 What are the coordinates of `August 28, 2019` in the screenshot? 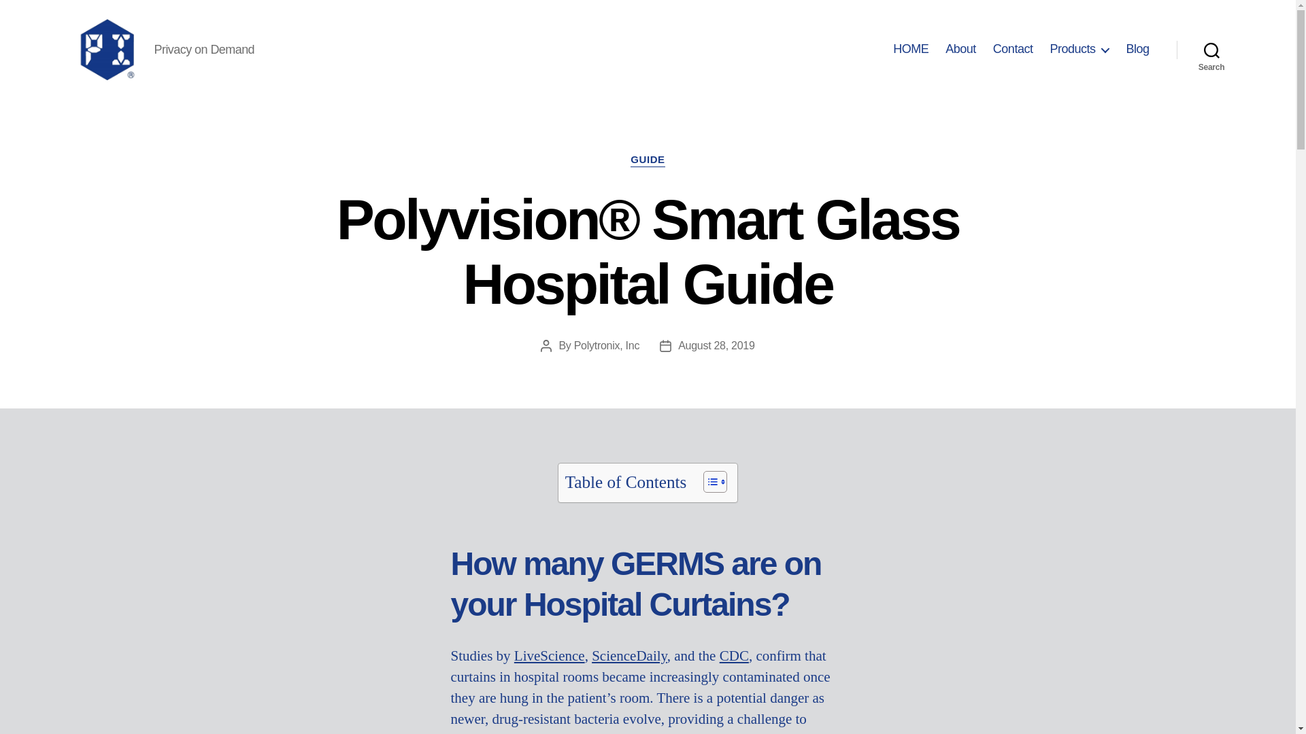 It's located at (716, 345).